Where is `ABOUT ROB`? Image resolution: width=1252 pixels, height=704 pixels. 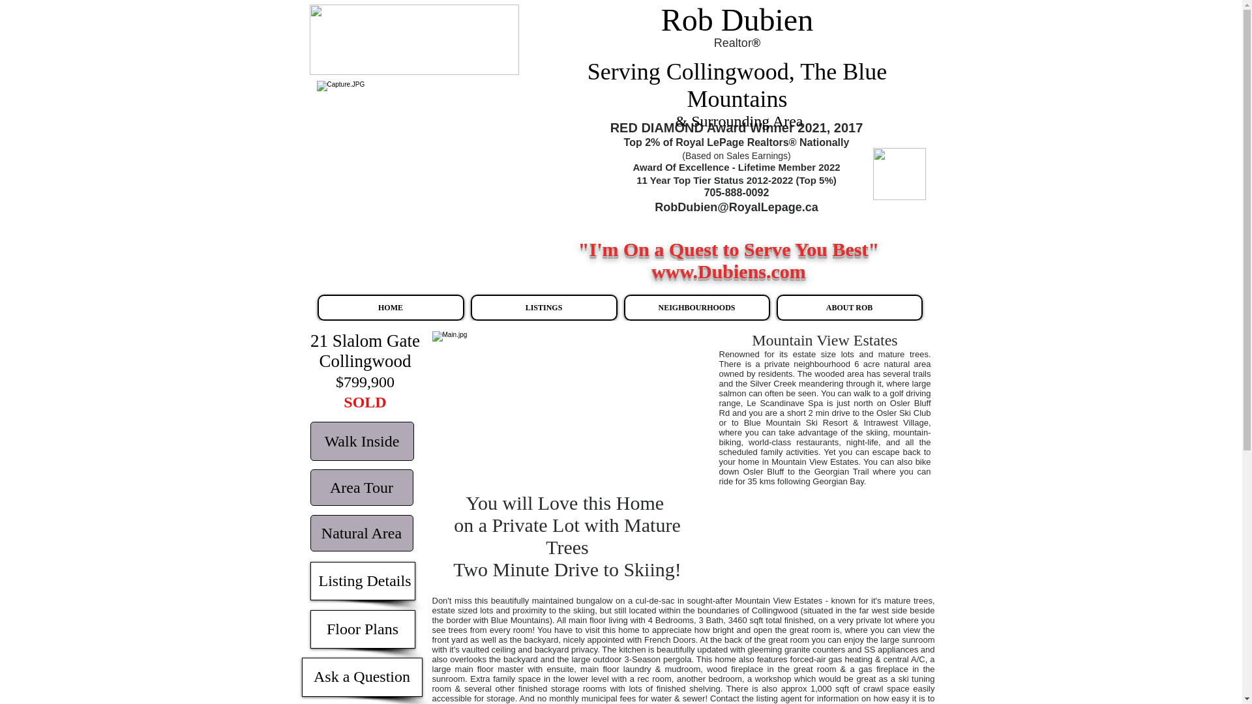
ABOUT ROB is located at coordinates (849, 308).